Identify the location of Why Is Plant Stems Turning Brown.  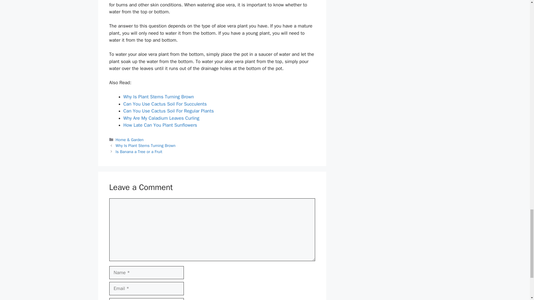
(159, 97).